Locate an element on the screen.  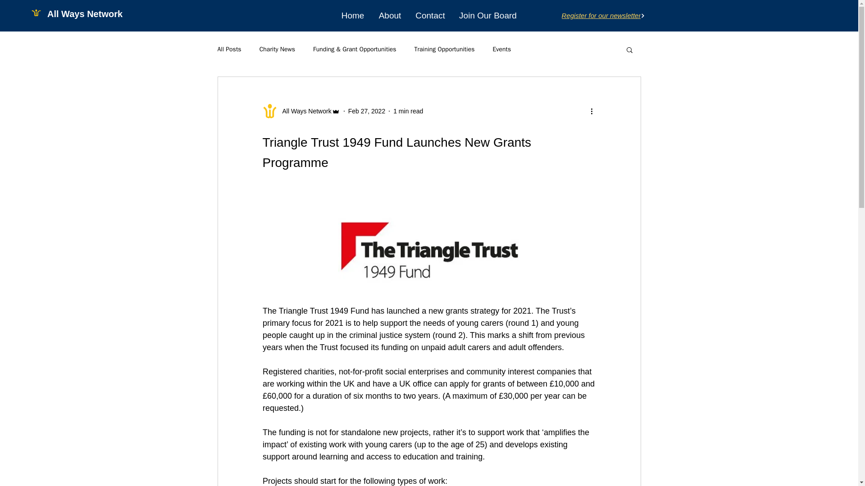
All Posts is located at coordinates (229, 49).